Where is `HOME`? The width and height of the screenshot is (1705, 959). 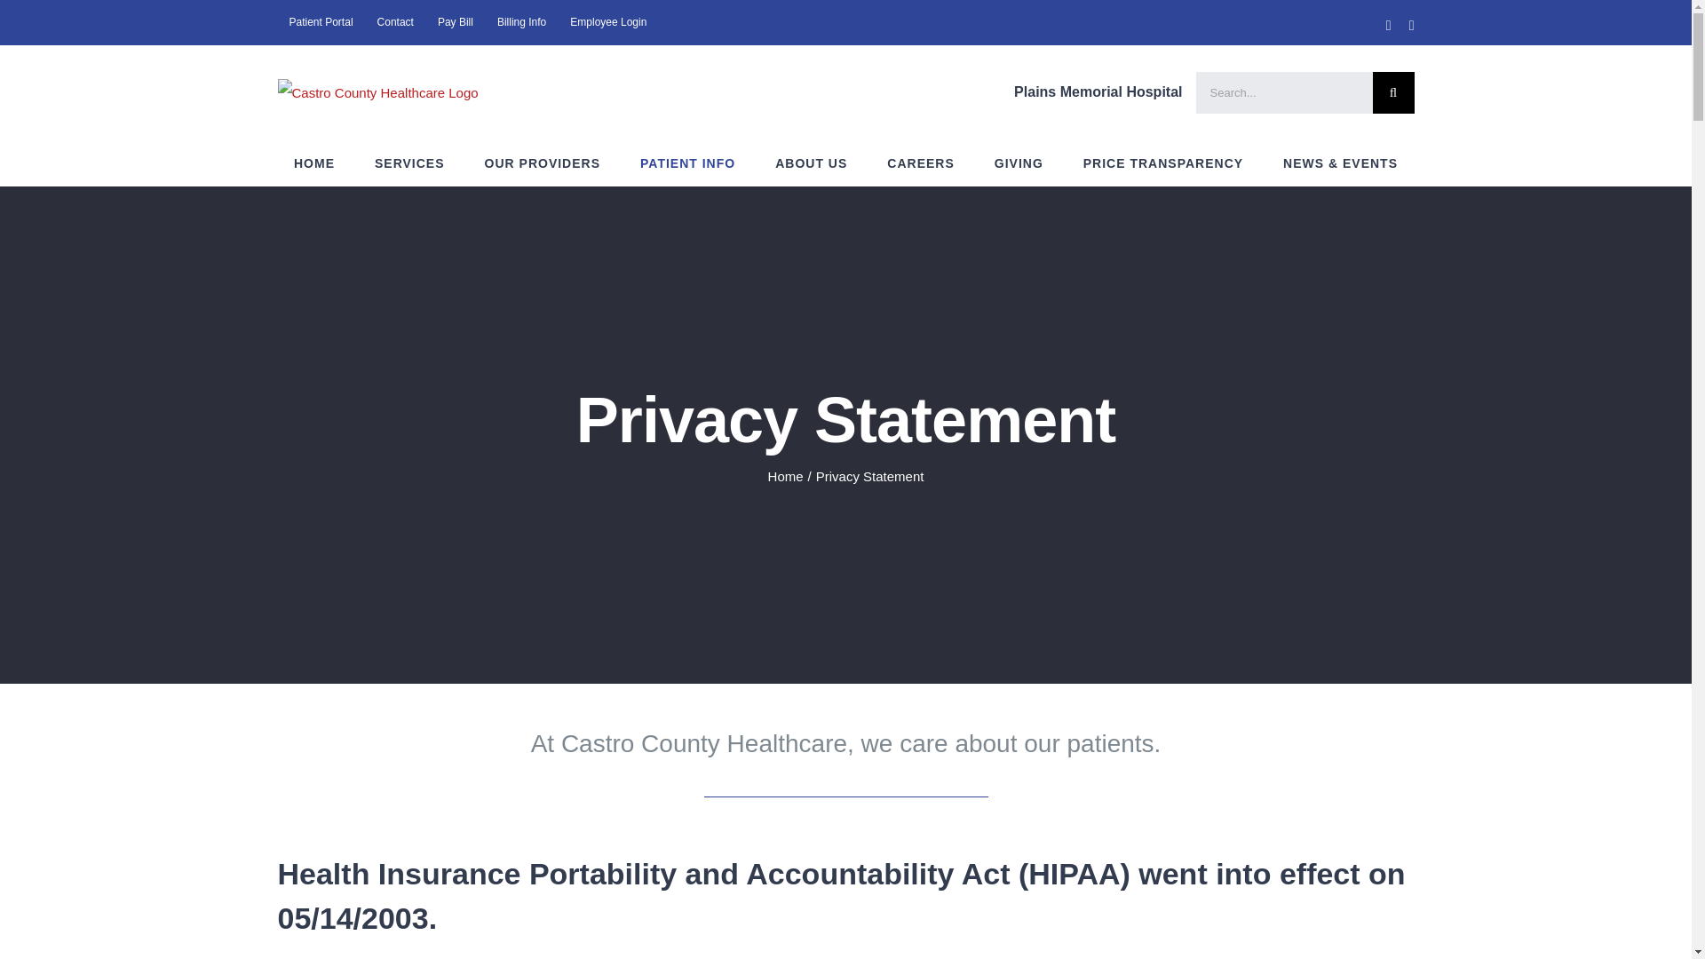
HOME is located at coordinates (313, 163).